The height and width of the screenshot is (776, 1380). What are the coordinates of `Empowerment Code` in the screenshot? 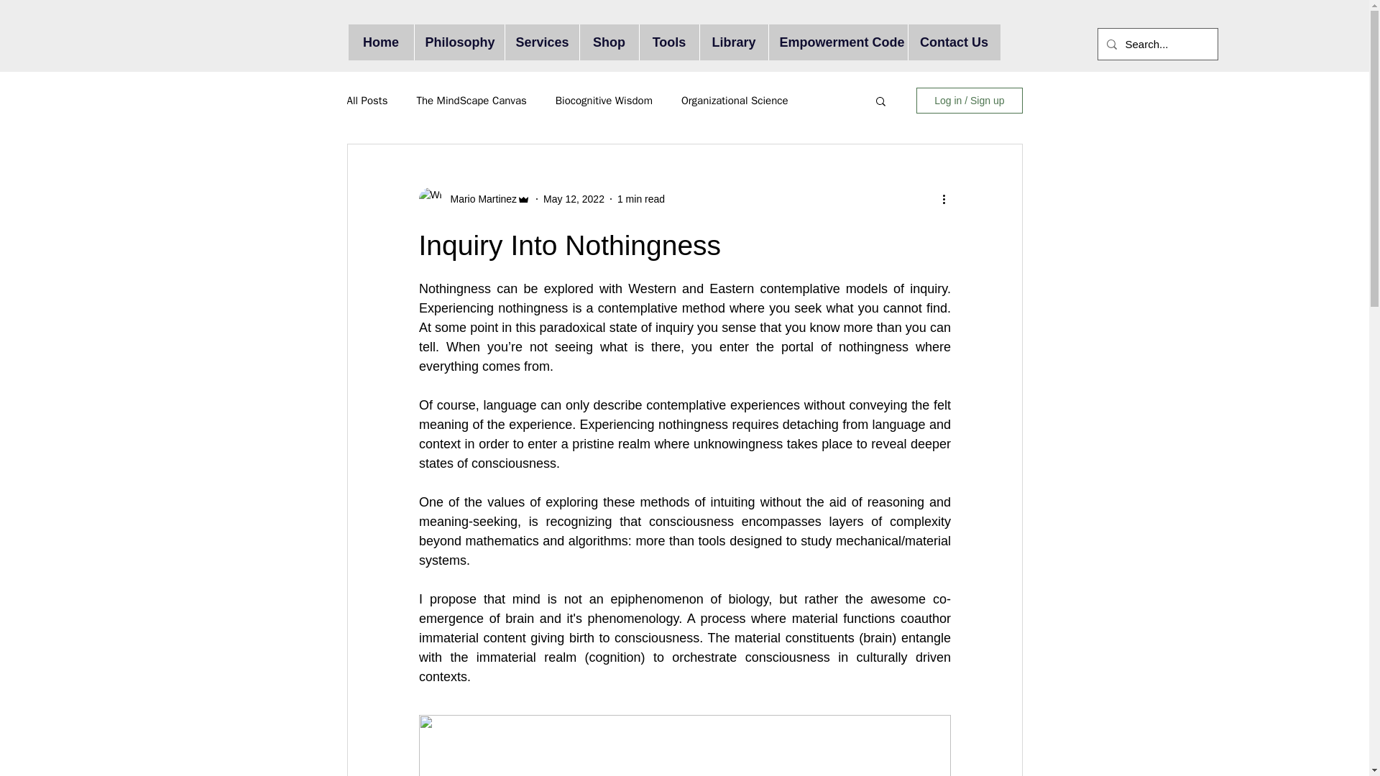 It's located at (837, 42).